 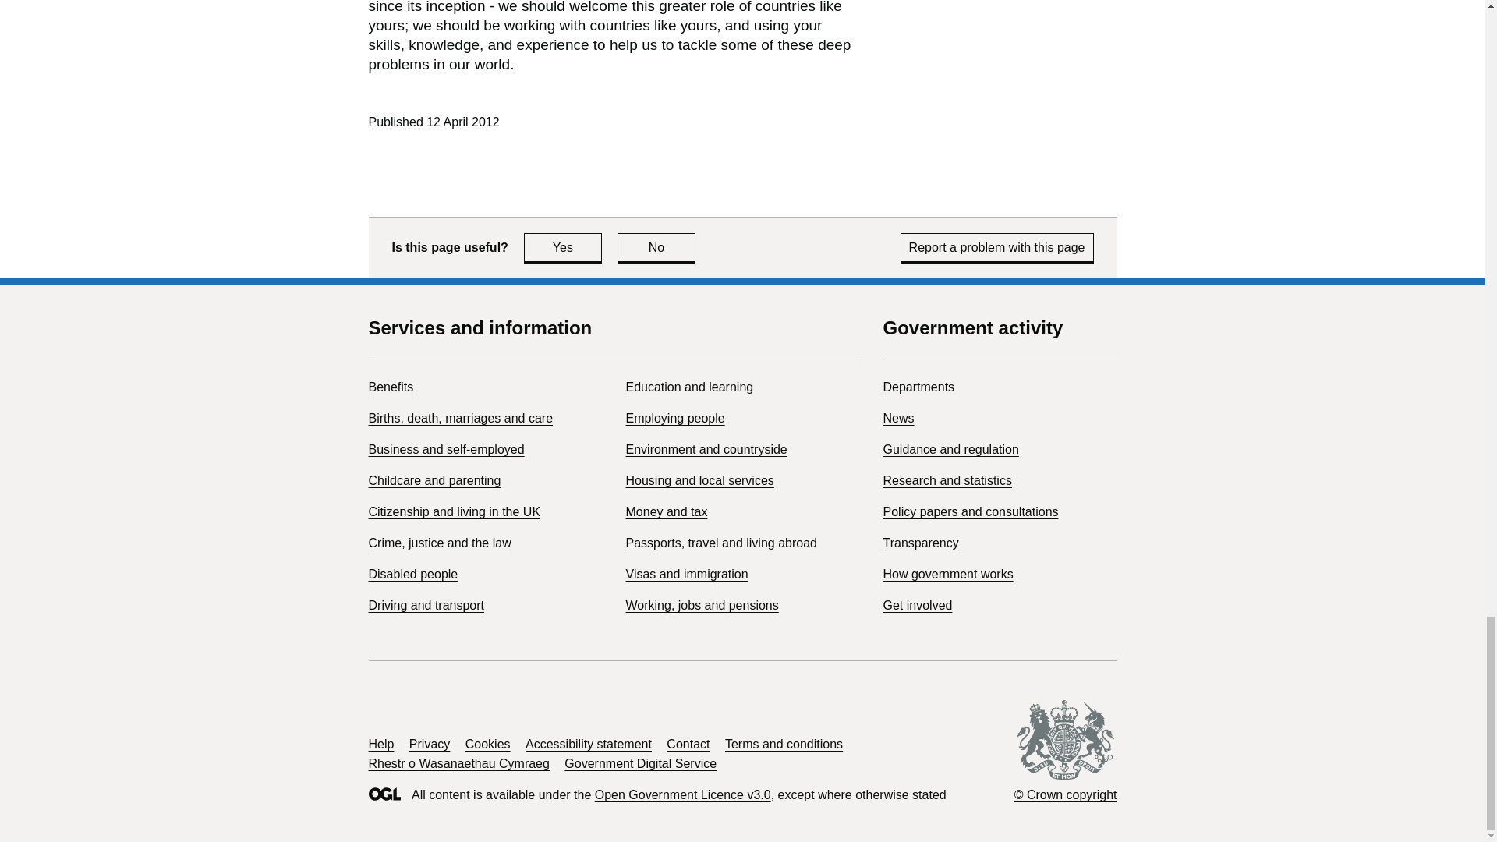 What do you see at coordinates (950, 449) in the screenshot?
I see `Guidance and regulation` at bounding box center [950, 449].